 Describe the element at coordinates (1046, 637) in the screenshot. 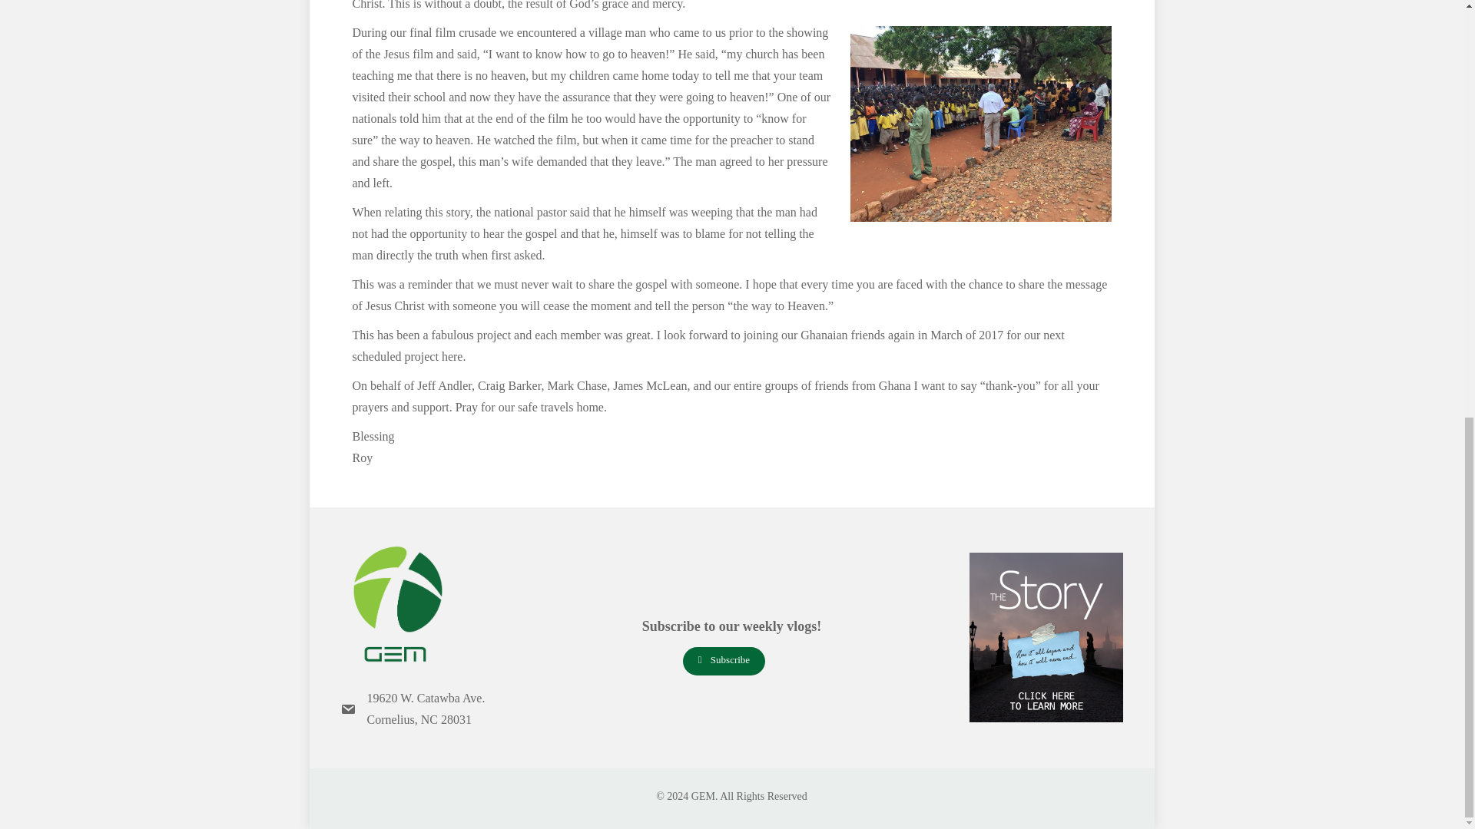

I see `the-story` at that location.